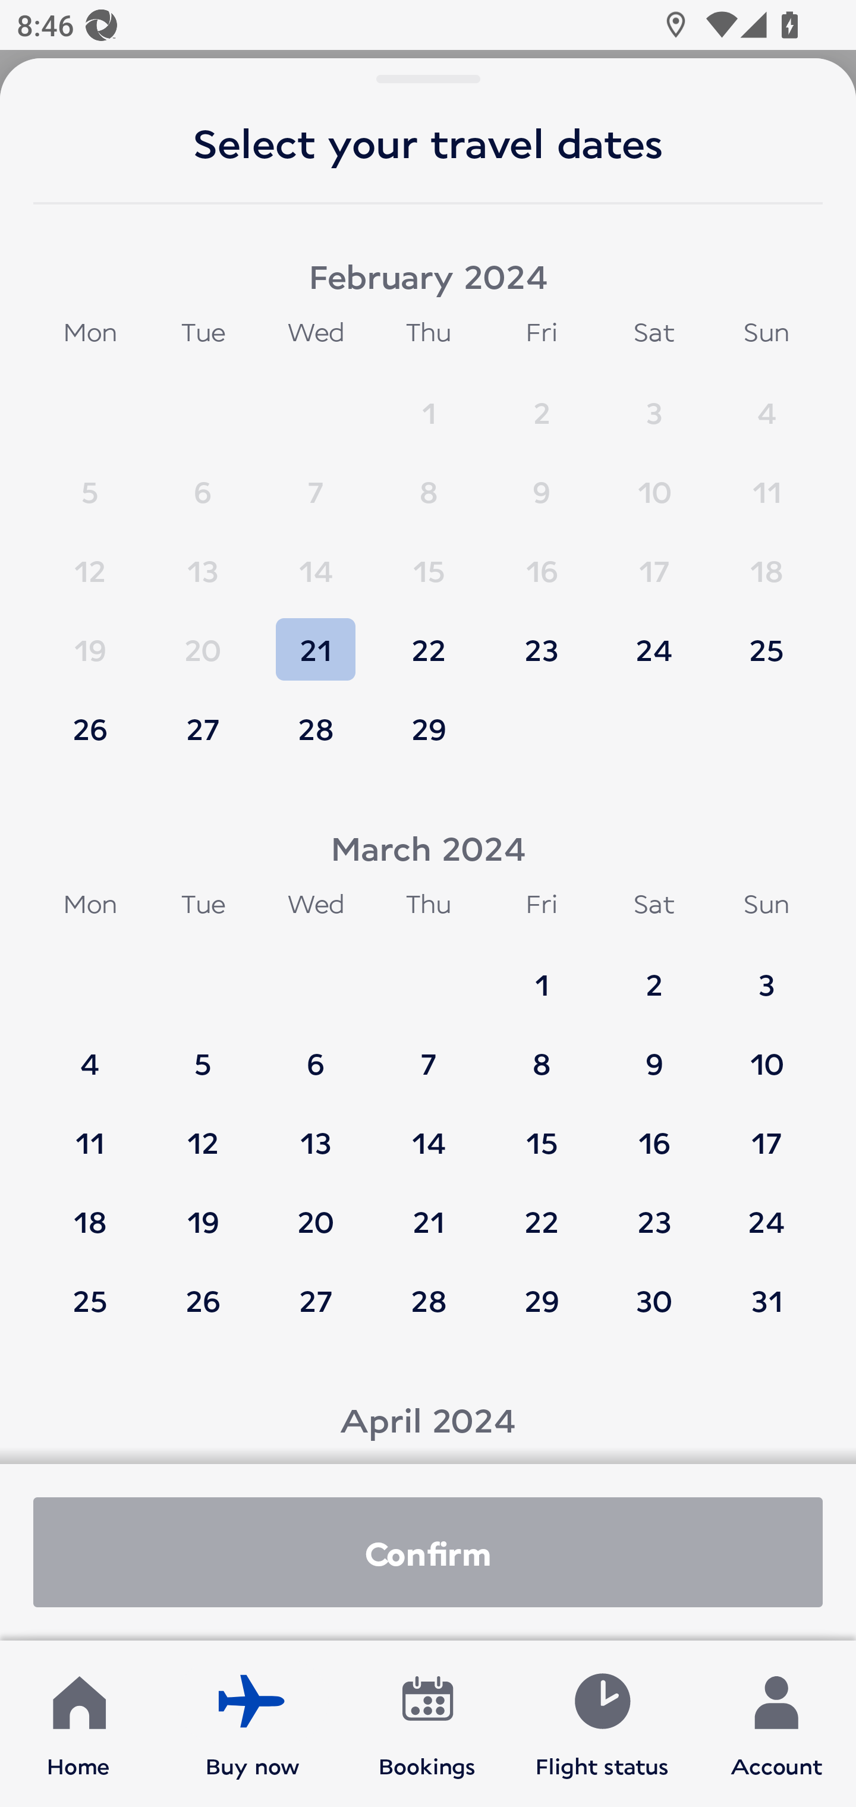 The height and width of the screenshot is (1807, 856). Describe the element at coordinates (90, 1299) in the screenshot. I see `25` at that location.